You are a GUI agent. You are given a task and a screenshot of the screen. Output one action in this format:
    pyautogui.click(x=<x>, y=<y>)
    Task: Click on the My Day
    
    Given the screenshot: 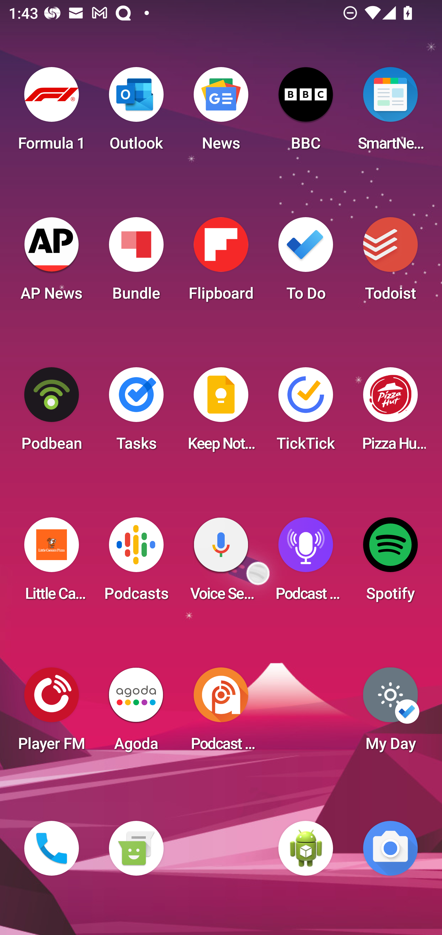 What is the action you would take?
    pyautogui.click(x=390, y=713)
    